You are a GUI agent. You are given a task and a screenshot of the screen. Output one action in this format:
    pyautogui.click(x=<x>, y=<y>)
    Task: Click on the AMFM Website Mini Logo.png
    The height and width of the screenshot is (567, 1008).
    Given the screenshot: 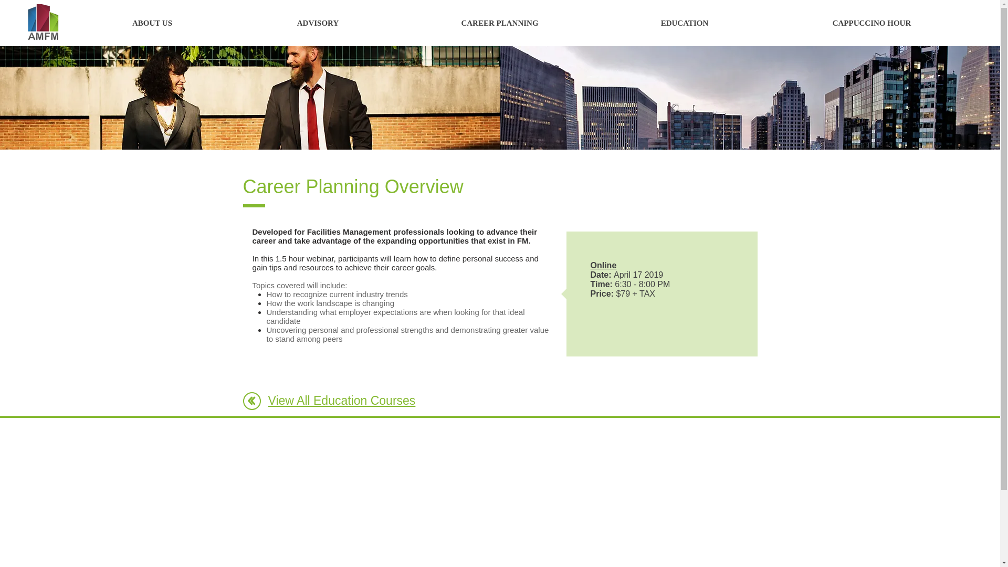 What is the action you would take?
    pyautogui.click(x=44, y=22)
    